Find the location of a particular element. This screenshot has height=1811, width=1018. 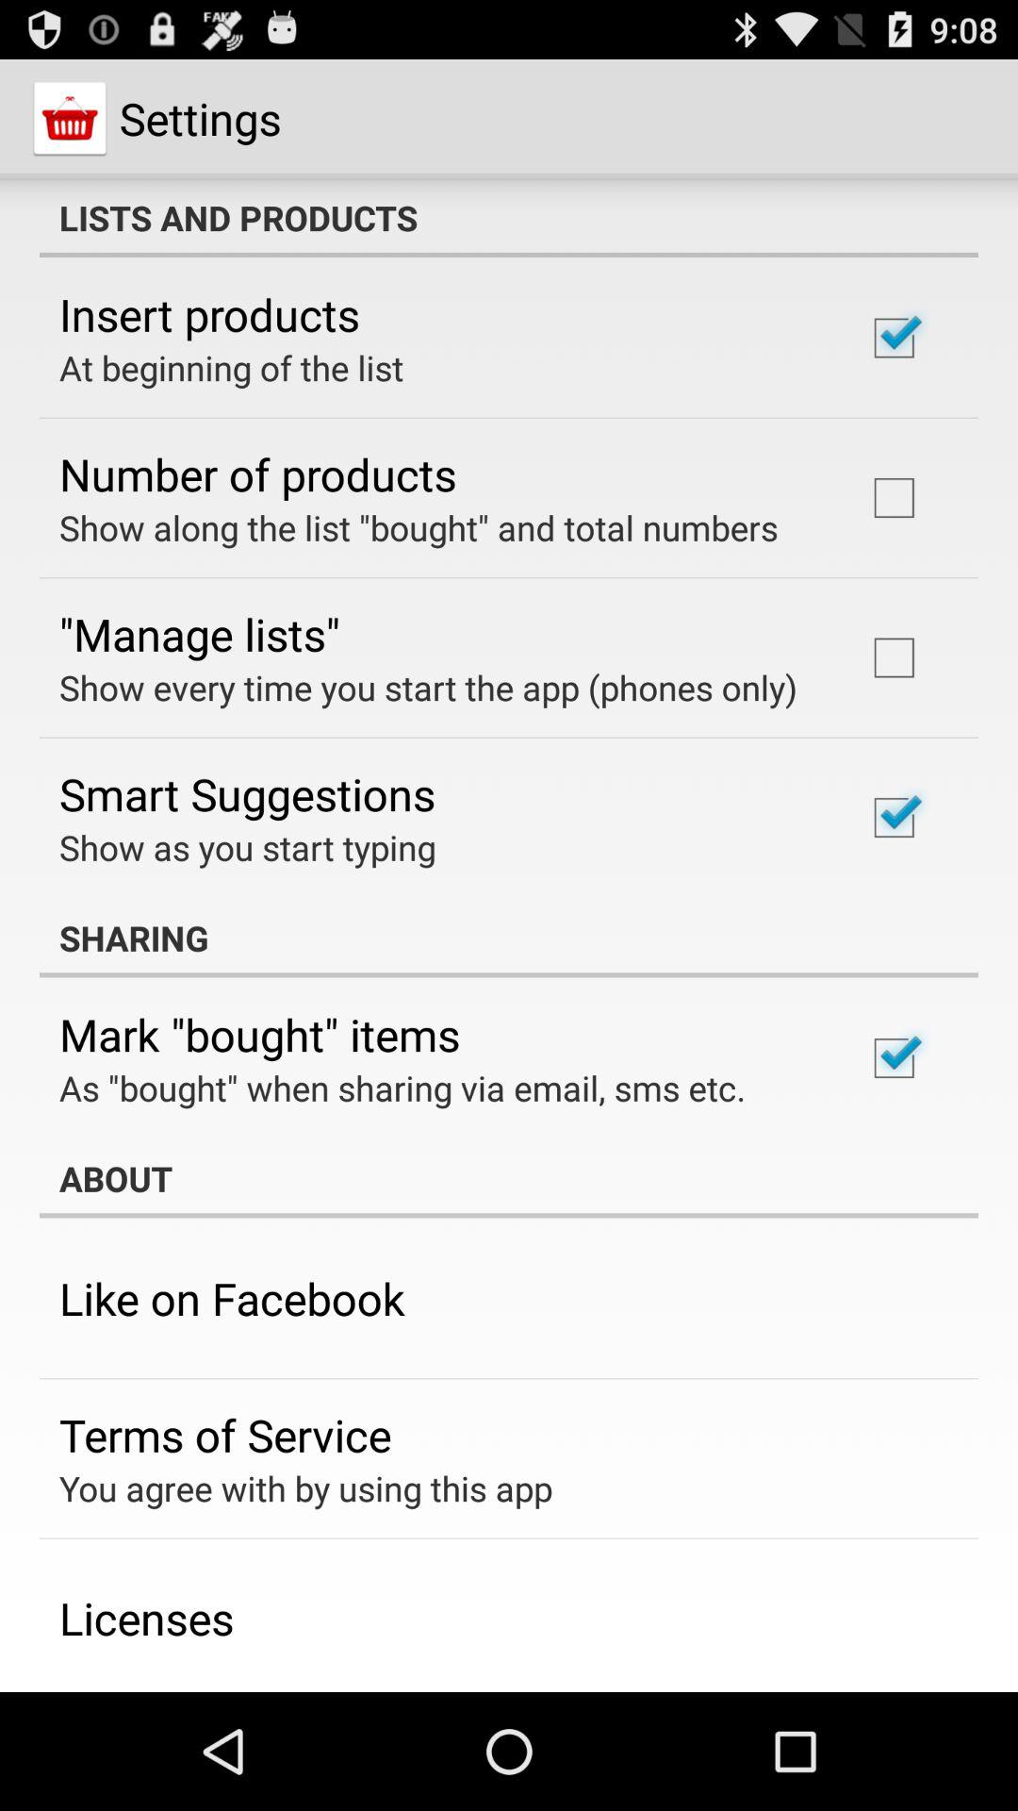

turn off icon above the number of products app is located at coordinates (232, 368).